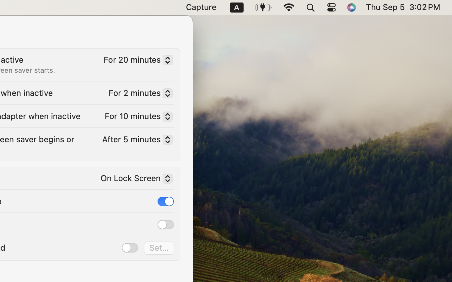 The width and height of the screenshot is (452, 282). Describe the element at coordinates (138, 94) in the screenshot. I see `For 2 minutes` at that location.